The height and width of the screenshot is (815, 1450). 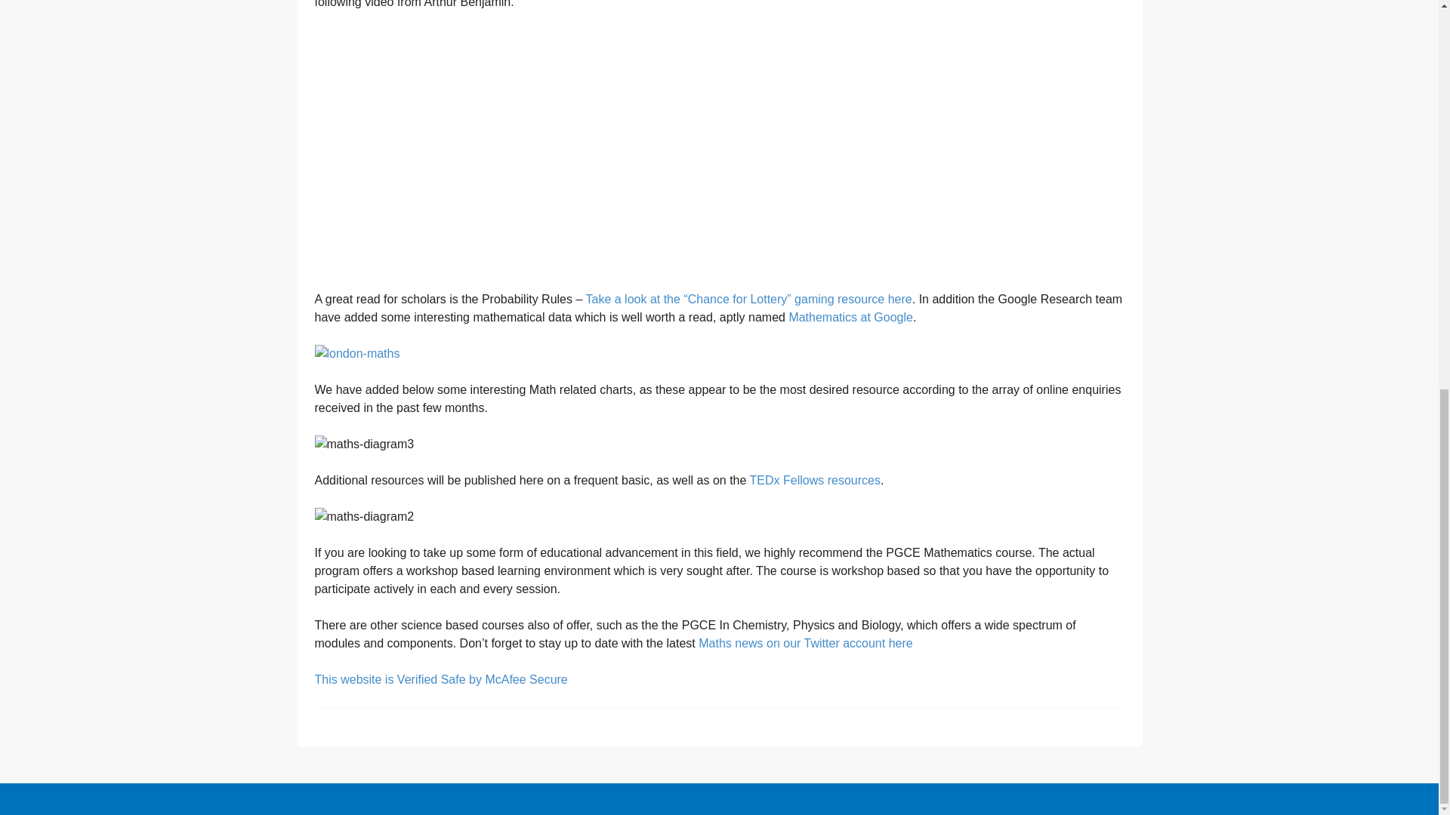 What do you see at coordinates (440, 679) in the screenshot?
I see `This website is Verified Safe by McAfee Secure` at bounding box center [440, 679].